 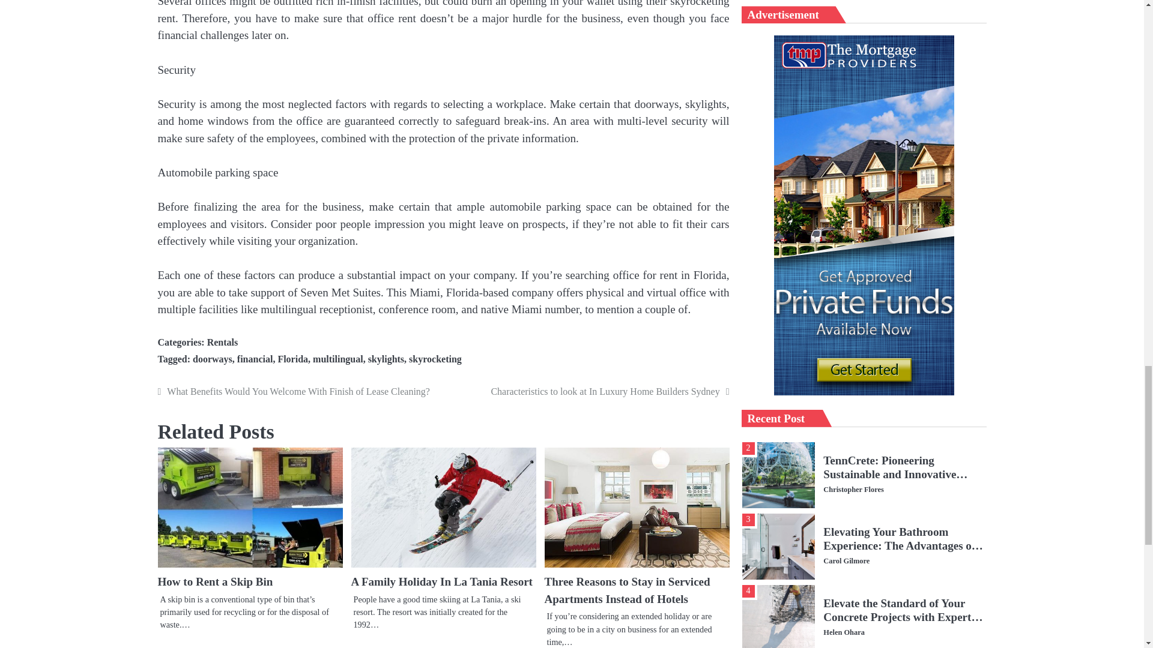 I want to click on financial, so click(x=255, y=359).